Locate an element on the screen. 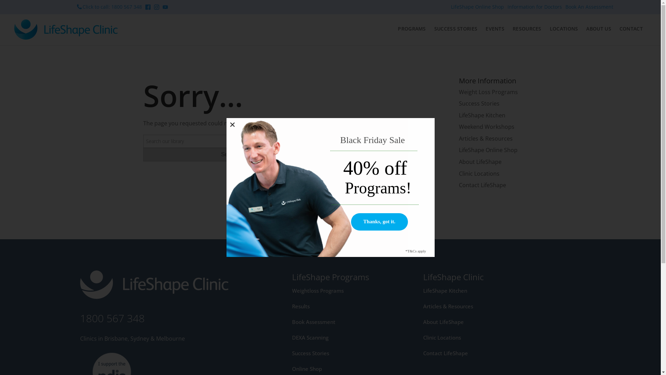 The image size is (666, 375). Information for Doctors is located at coordinates (535, 7).